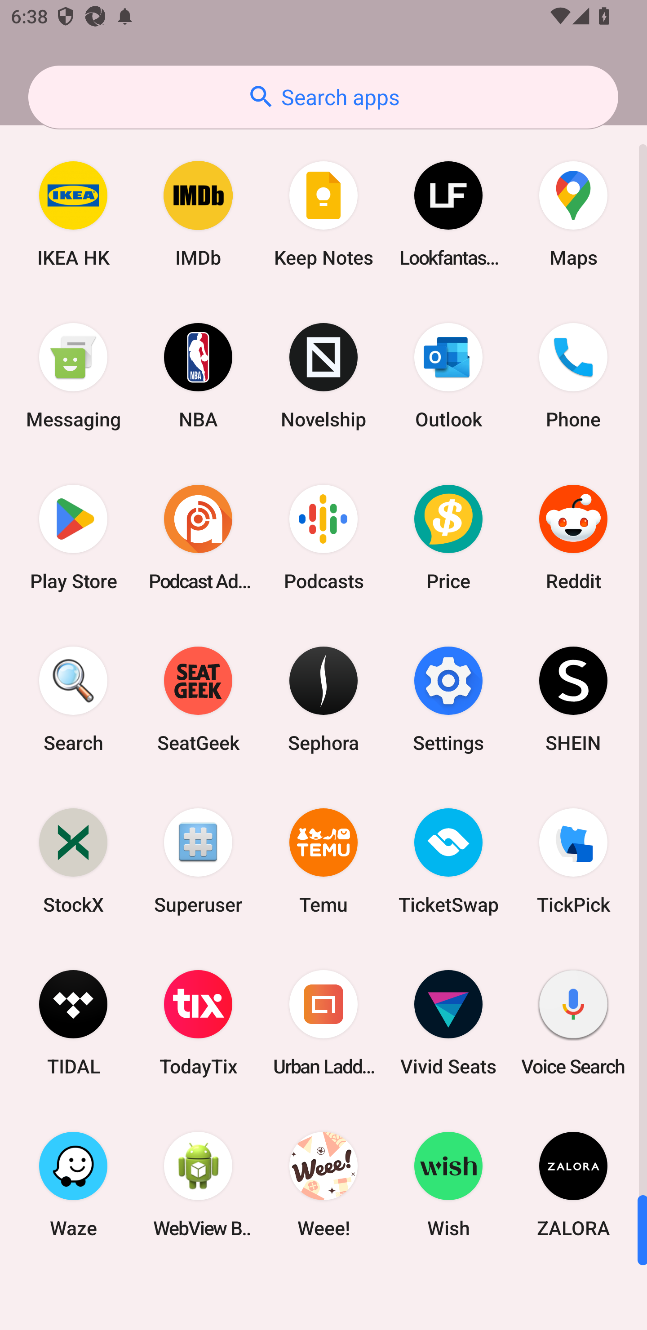 The image size is (647, 1330). I want to click on IMDb, so click(198, 214).